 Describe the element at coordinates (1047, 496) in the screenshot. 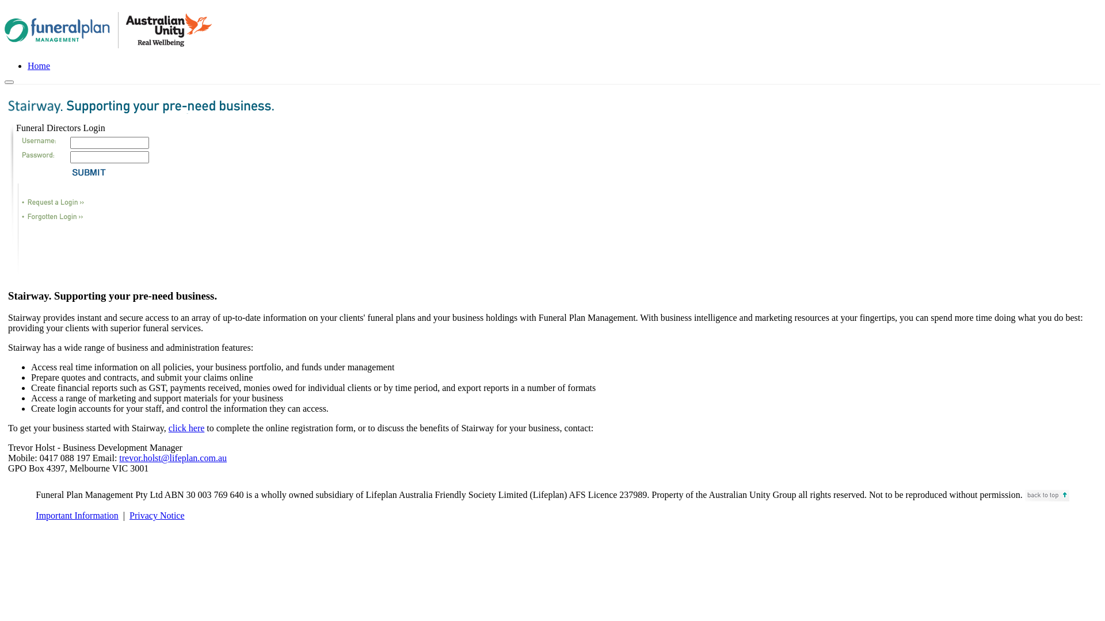

I see `back to top` at that location.